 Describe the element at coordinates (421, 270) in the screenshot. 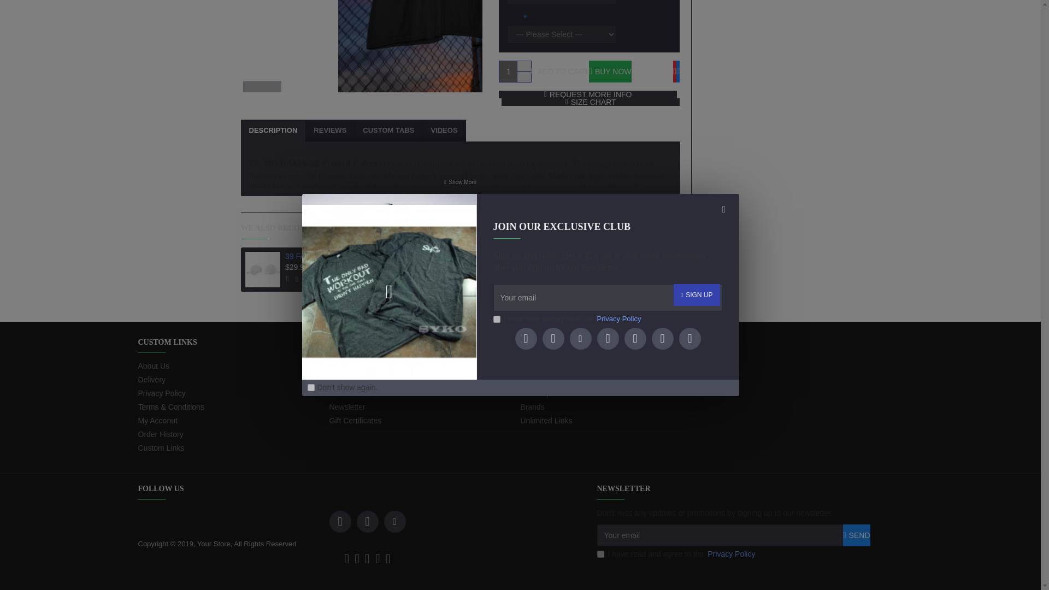

I see `Ace Tee` at that location.